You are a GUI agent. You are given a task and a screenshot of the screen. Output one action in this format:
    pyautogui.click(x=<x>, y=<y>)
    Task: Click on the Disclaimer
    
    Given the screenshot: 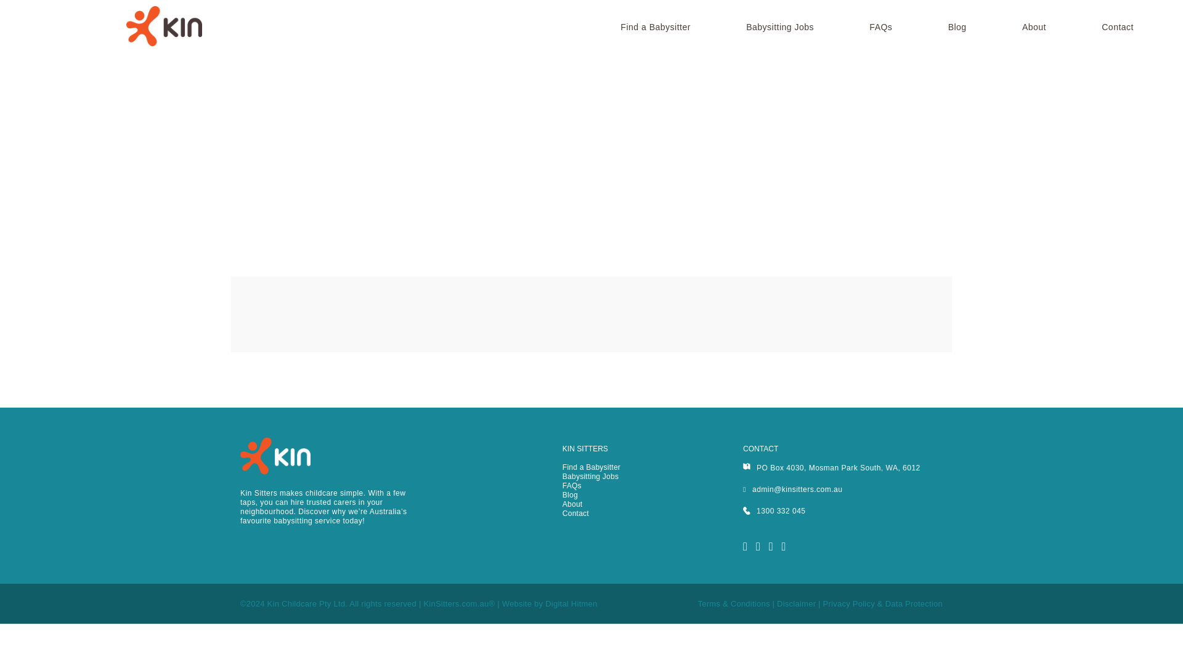 What is the action you would take?
    pyautogui.click(x=796, y=603)
    